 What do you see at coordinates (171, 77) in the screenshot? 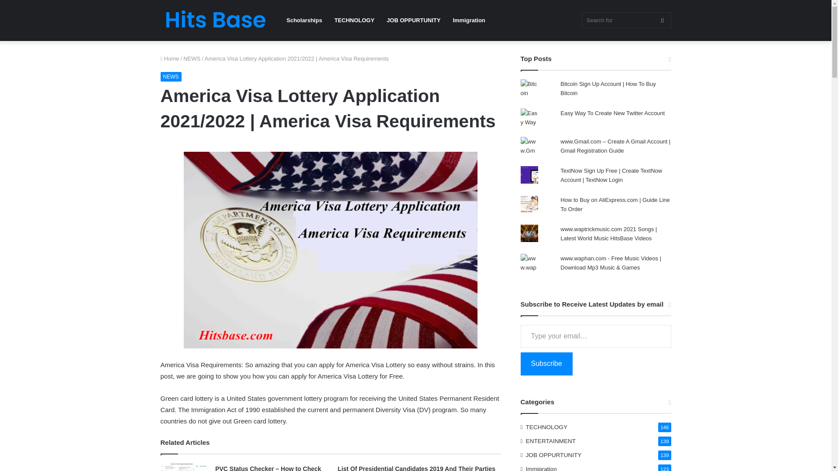
I see `NEWS` at bounding box center [171, 77].